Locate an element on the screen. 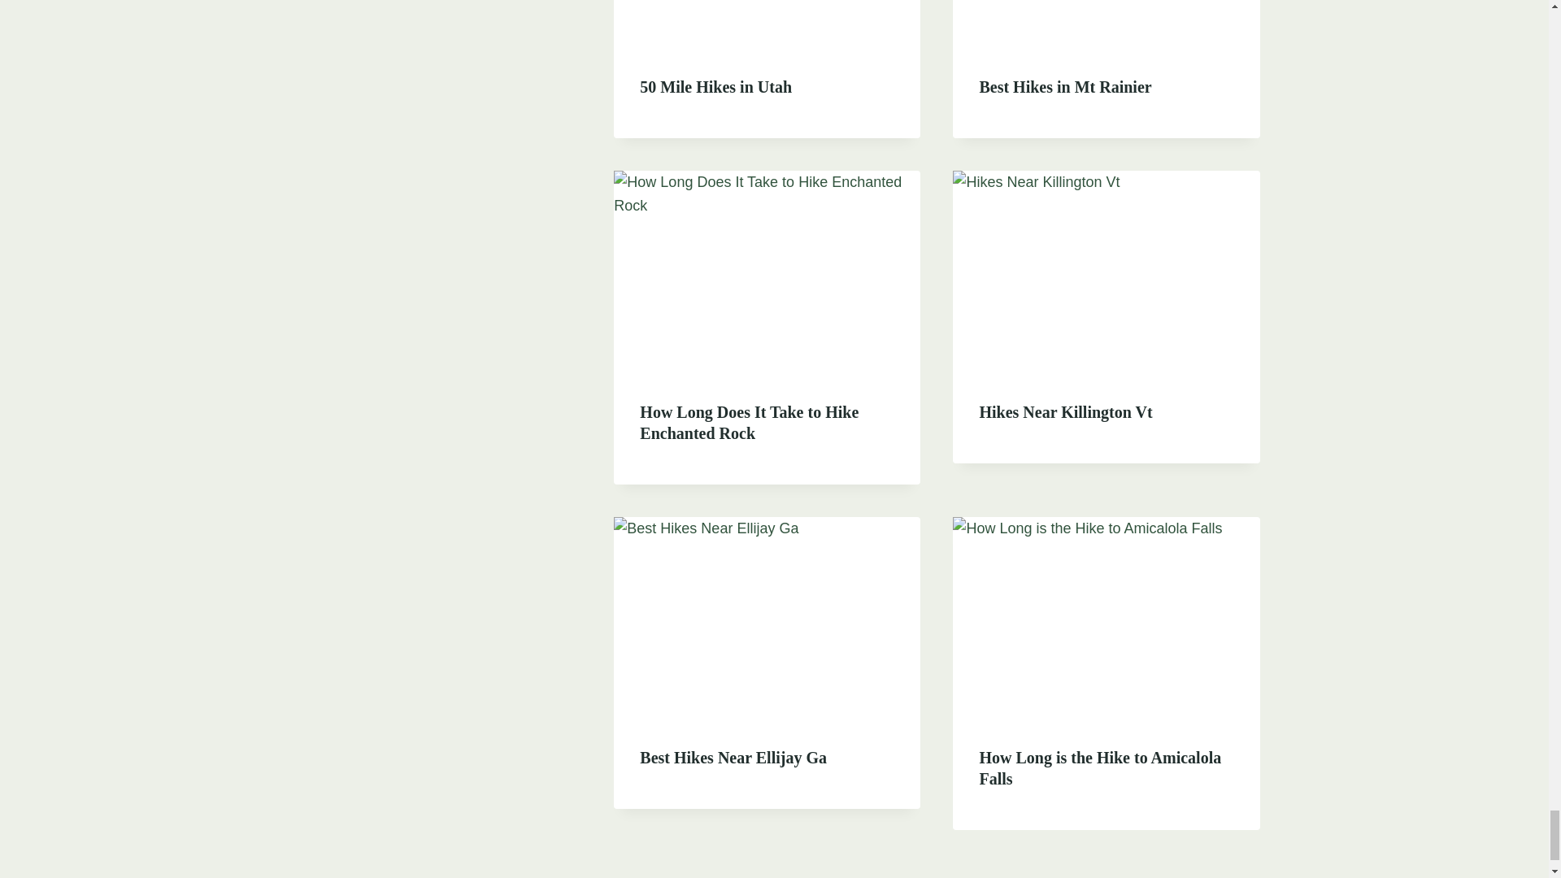 The image size is (1561, 878). Best Hikes Near Ellijay Ga 8 is located at coordinates (767, 619).